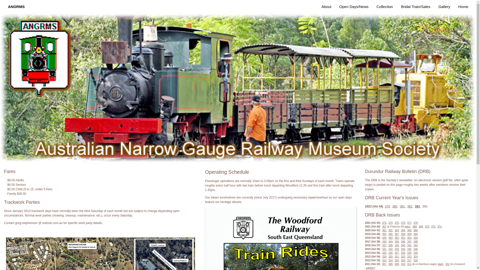 The height and width of the screenshot is (270, 480). I want to click on 327, so click(397, 253).